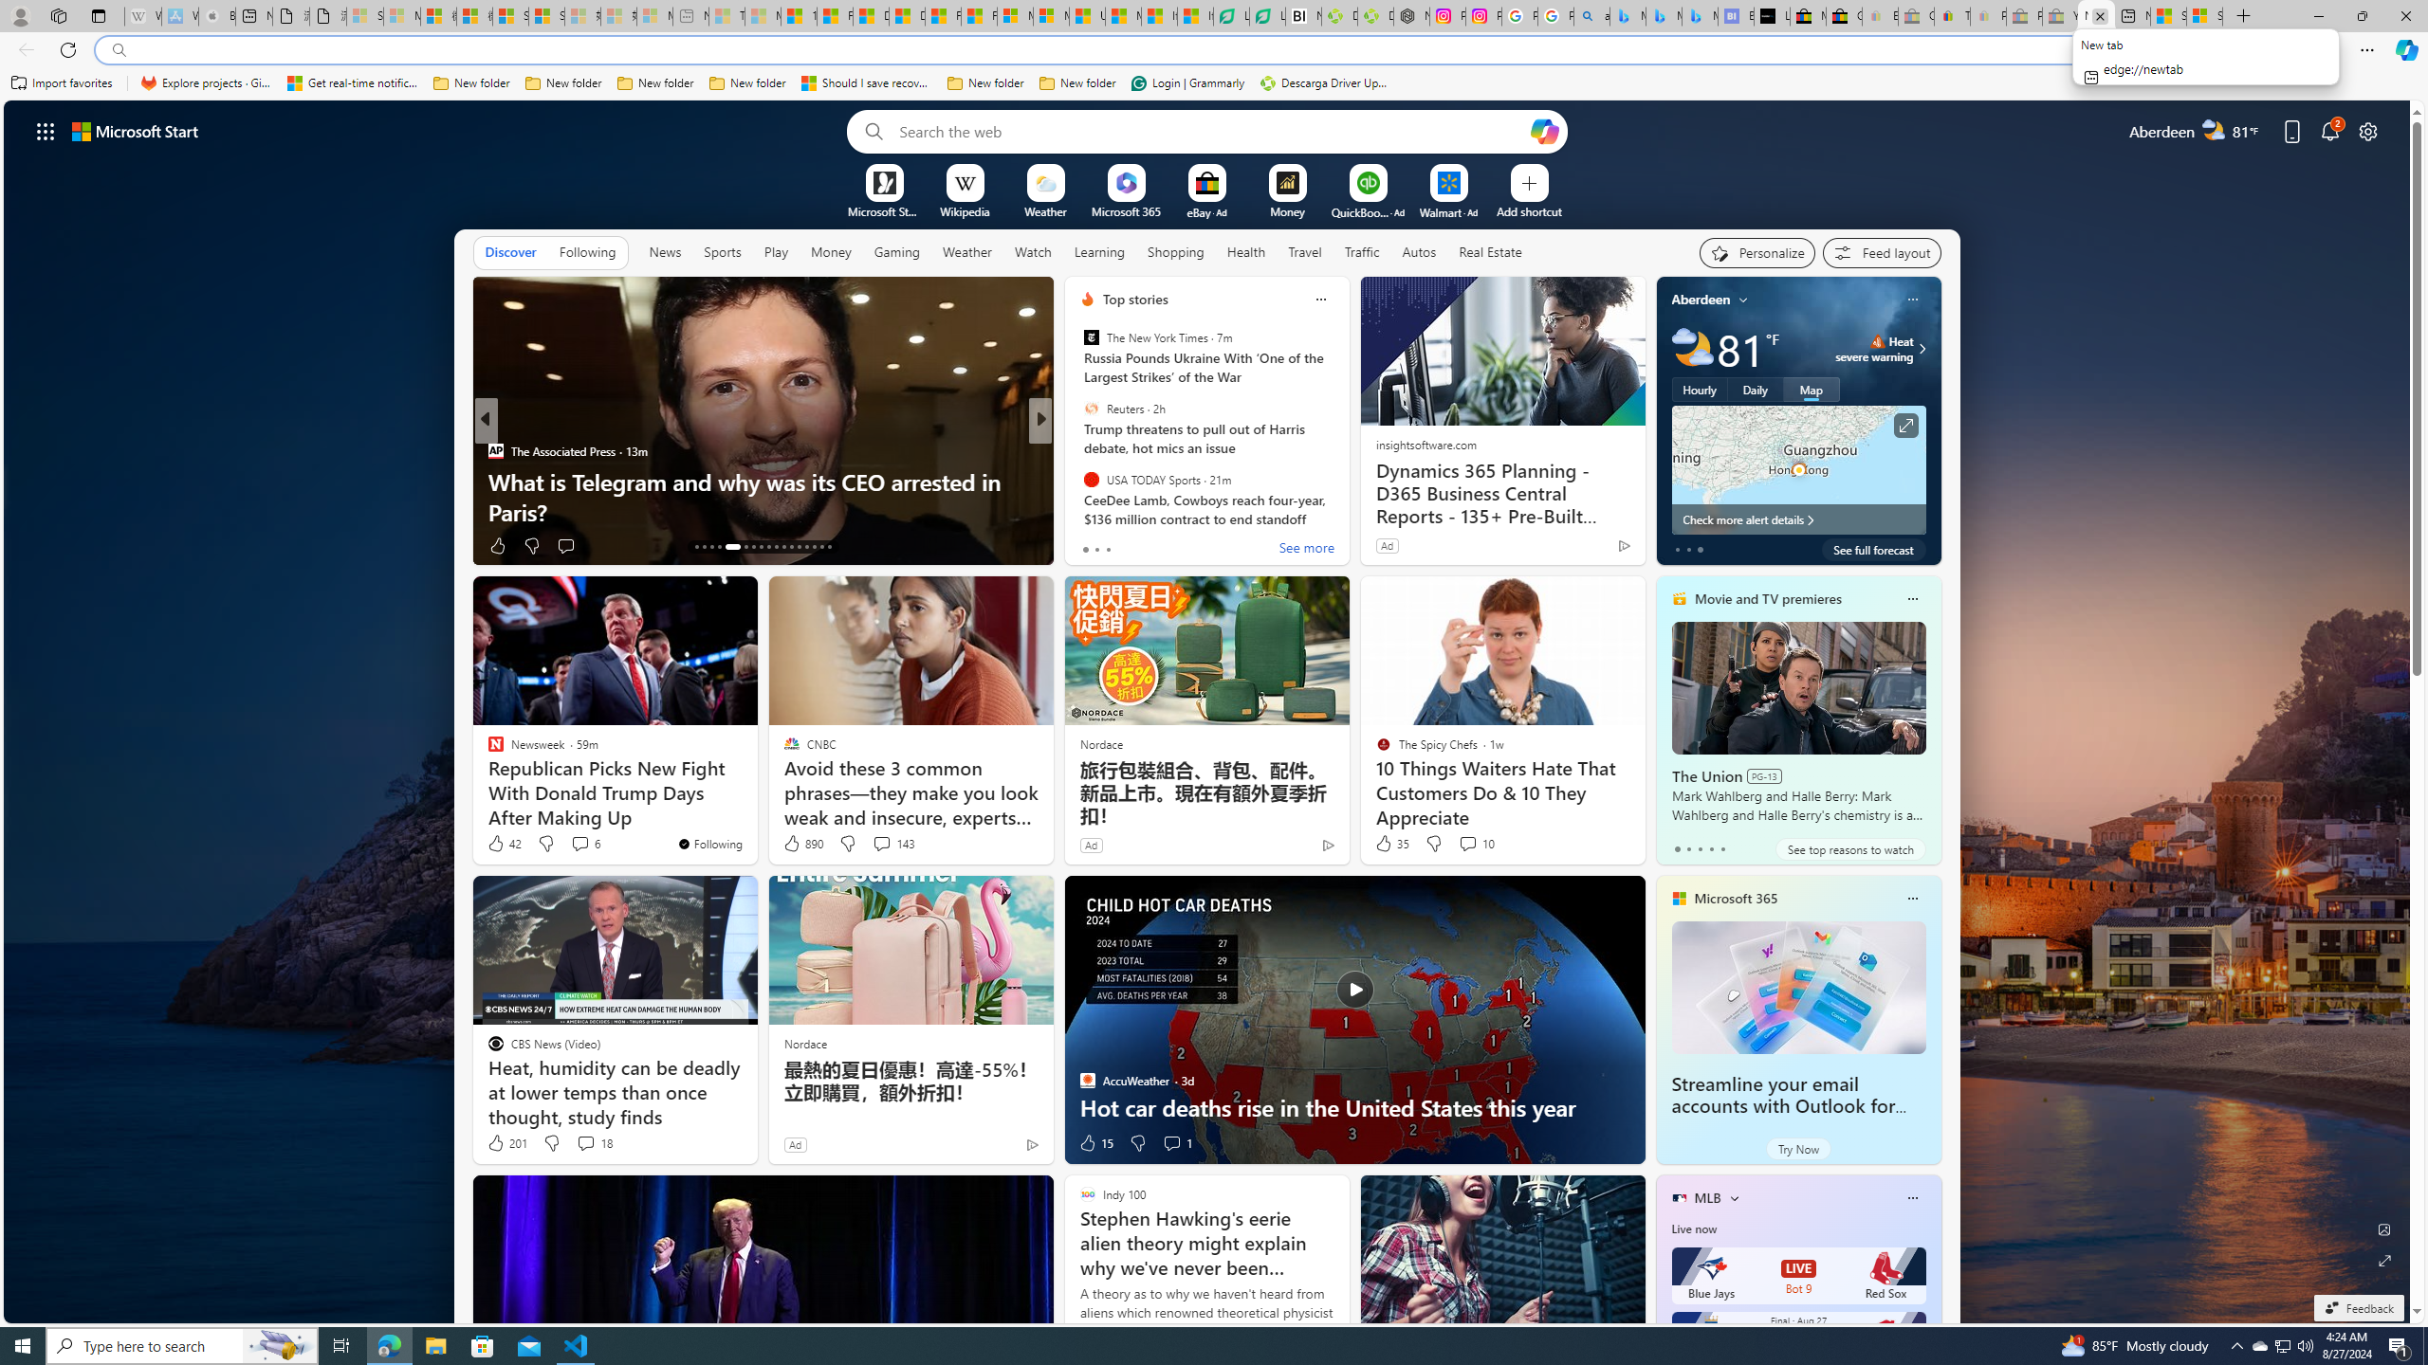 The height and width of the screenshot is (1365, 2428). Describe the element at coordinates (1187, 83) in the screenshot. I see `Login | Grammarly` at that location.